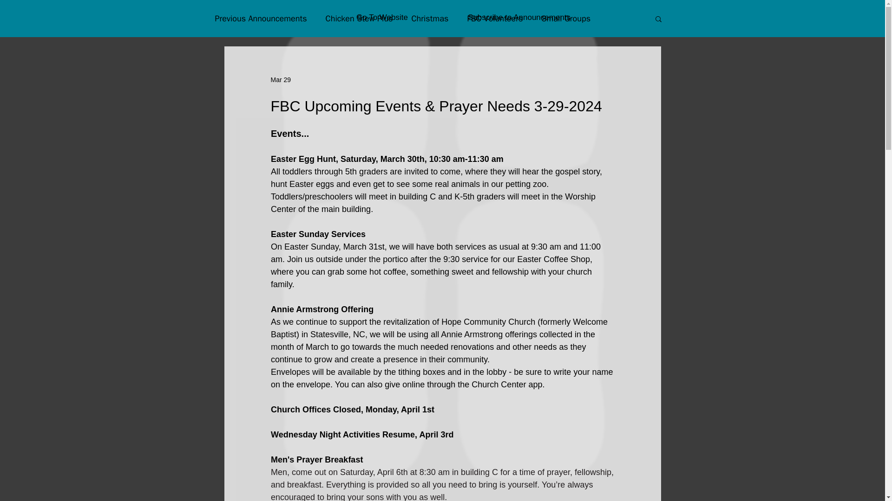  What do you see at coordinates (280, 80) in the screenshot?
I see `Mar 29` at bounding box center [280, 80].